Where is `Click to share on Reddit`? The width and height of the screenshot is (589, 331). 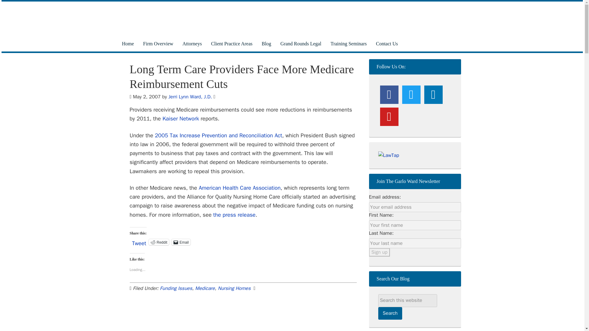 Click to share on Reddit is located at coordinates (159, 242).